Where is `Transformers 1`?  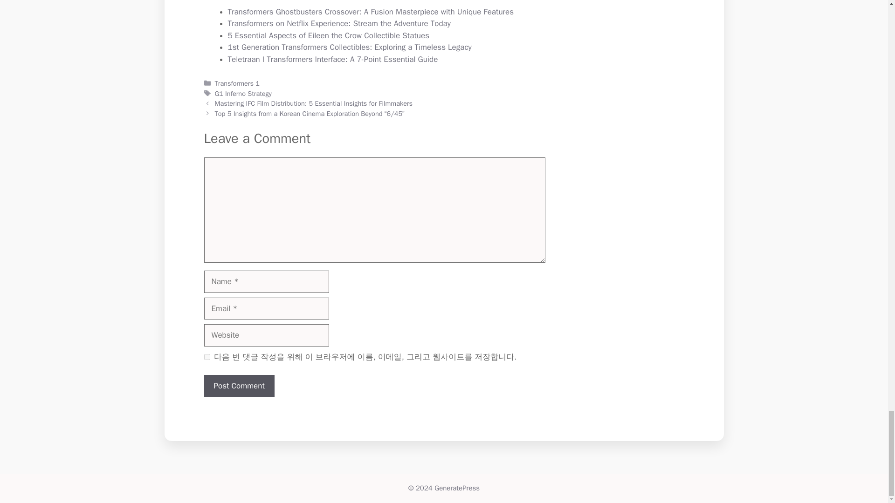
Transformers 1 is located at coordinates (237, 83).